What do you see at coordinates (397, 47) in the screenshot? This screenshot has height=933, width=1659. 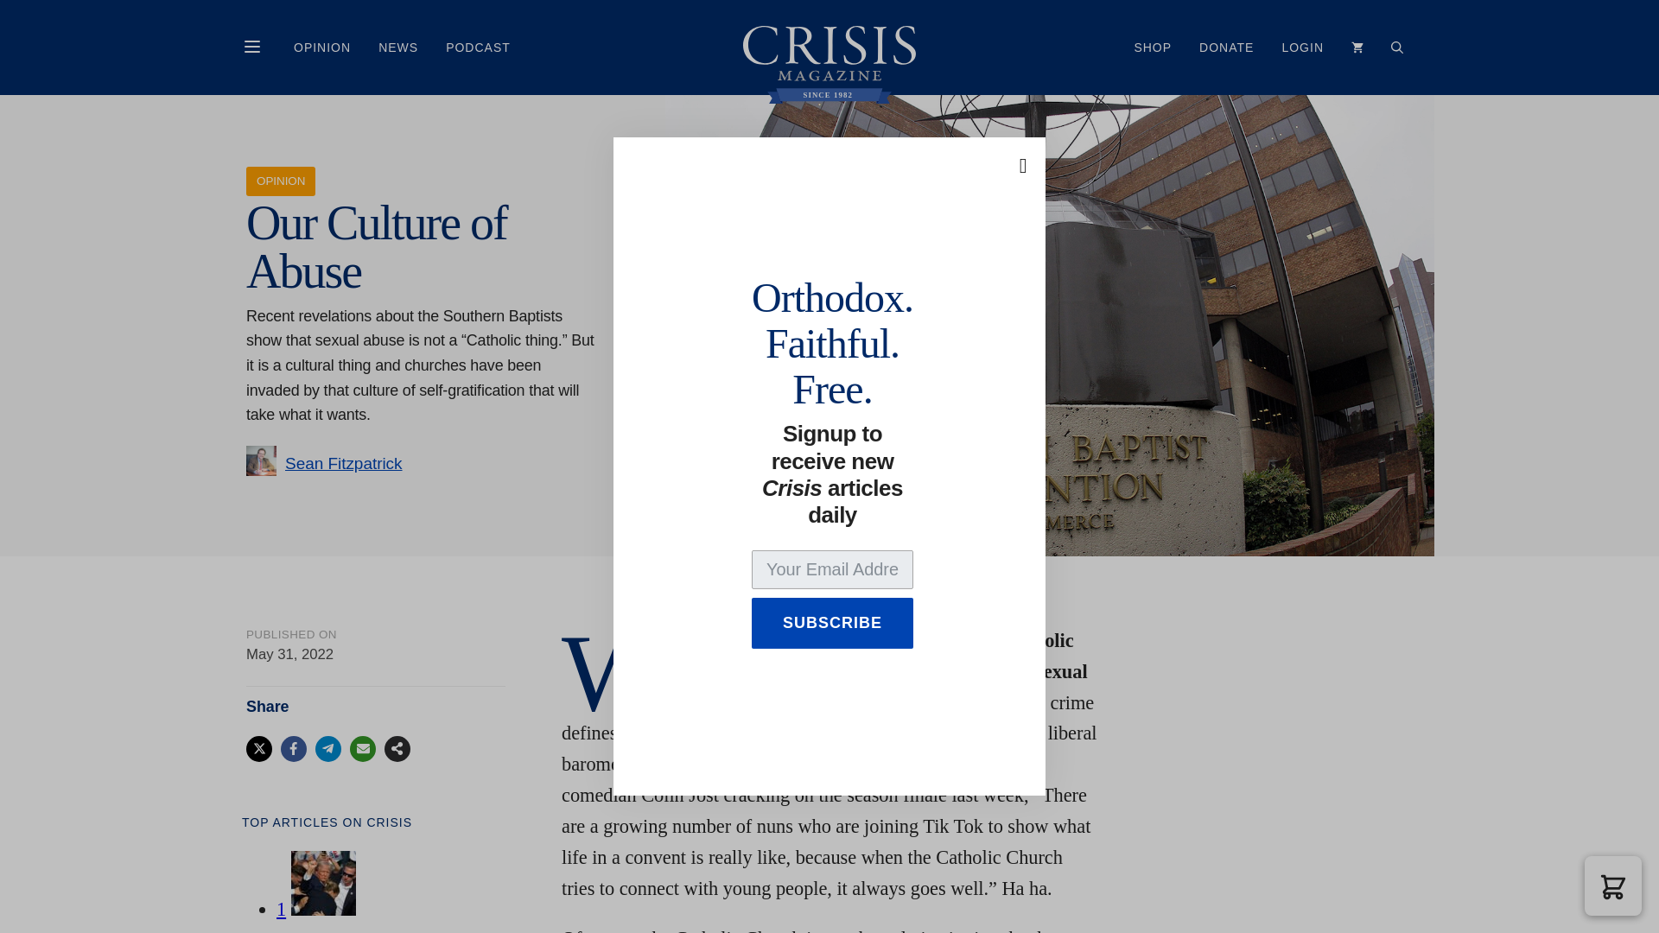 I see `NEWS` at bounding box center [397, 47].